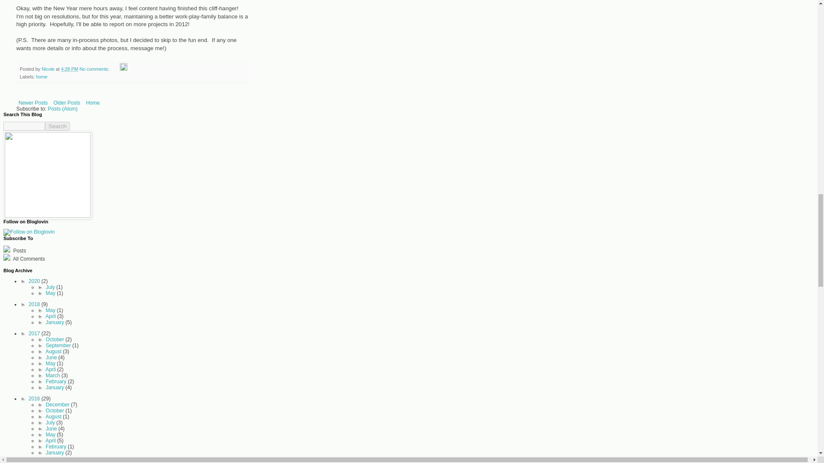 The width and height of the screenshot is (824, 463). What do you see at coordinates (42, 76) in the screenshot?
I see `home` at bounding box center [42, 76].